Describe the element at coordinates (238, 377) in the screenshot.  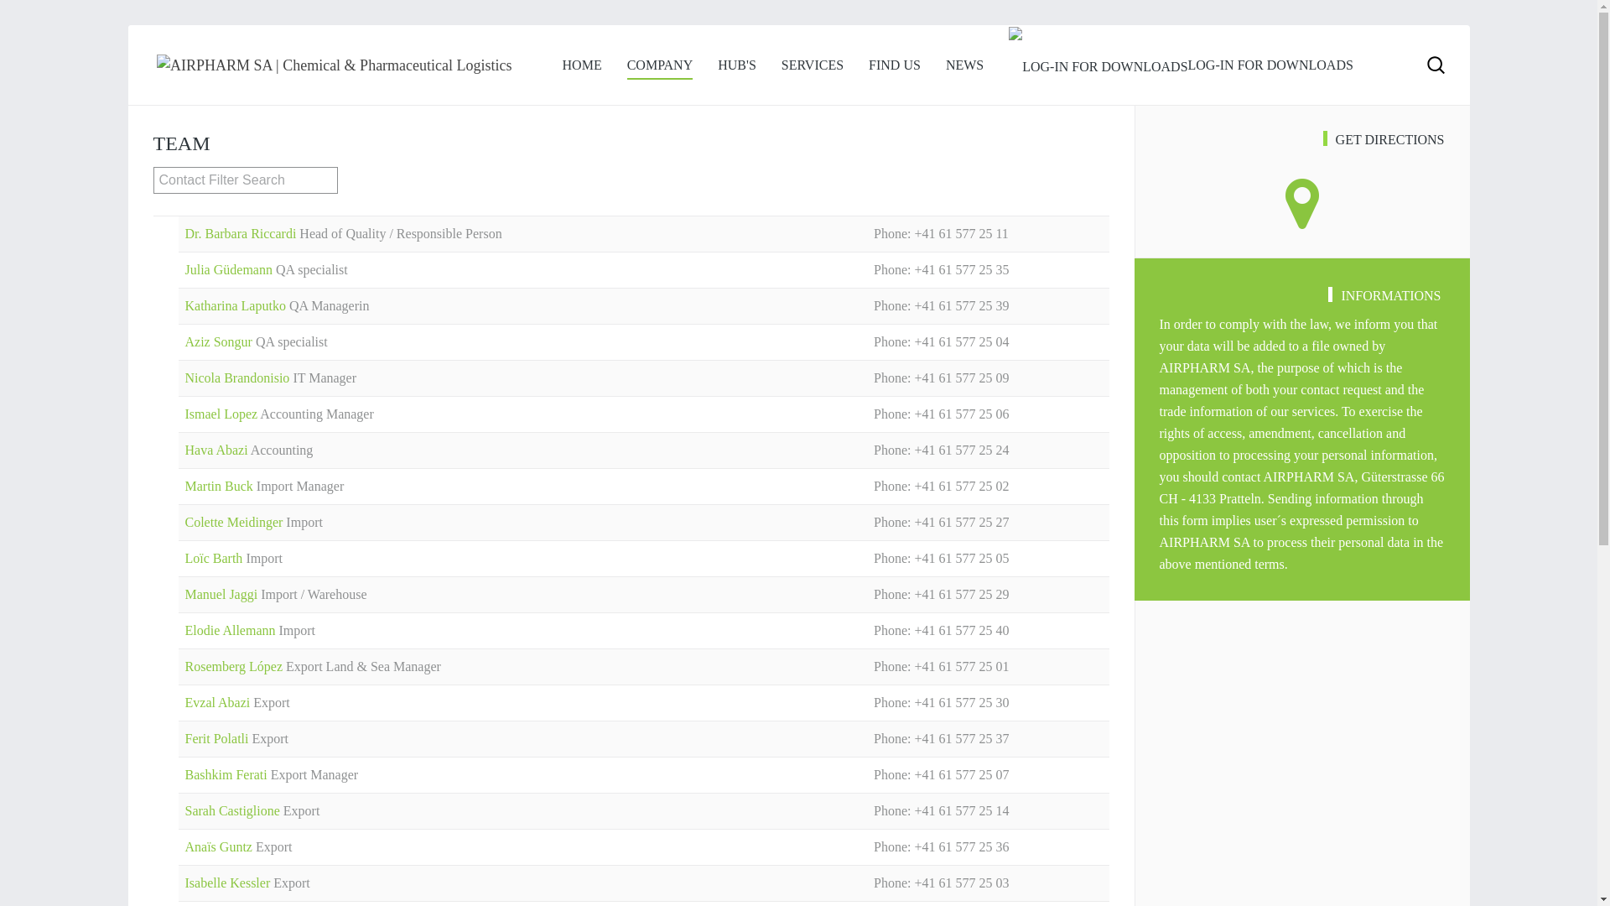
I see `Nicola Brandonisio` at that location.